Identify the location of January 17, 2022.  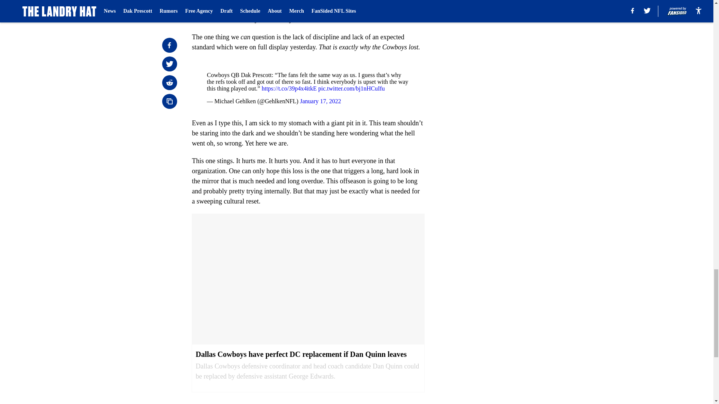
(320, 101).